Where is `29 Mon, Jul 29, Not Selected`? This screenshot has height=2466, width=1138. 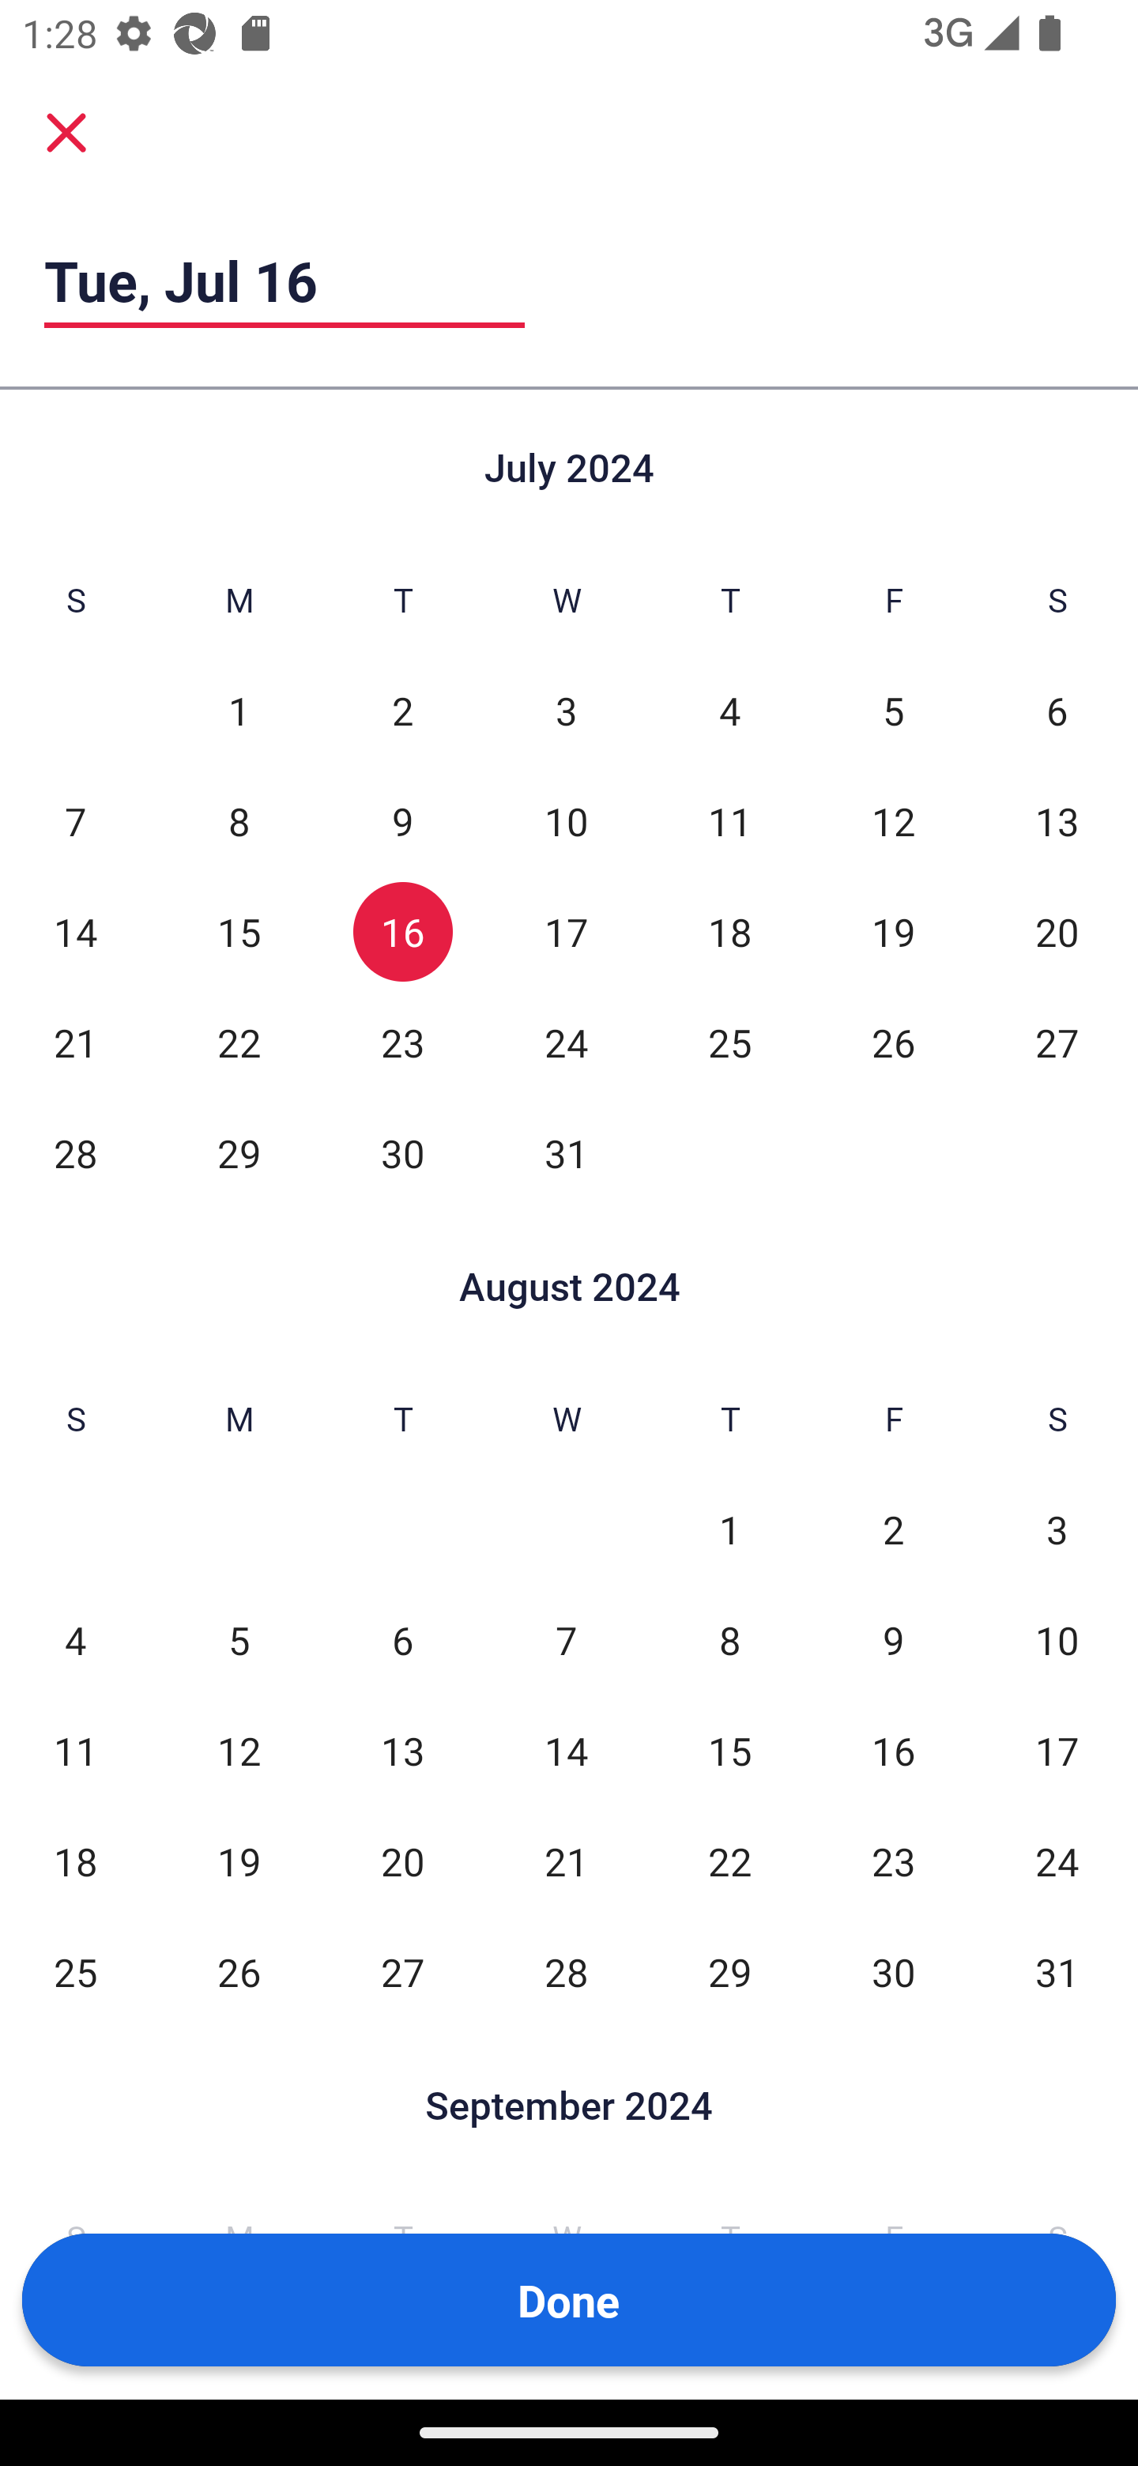
29 Mon, Jul 29, Not Selected is located at coordinates (239, 1152).